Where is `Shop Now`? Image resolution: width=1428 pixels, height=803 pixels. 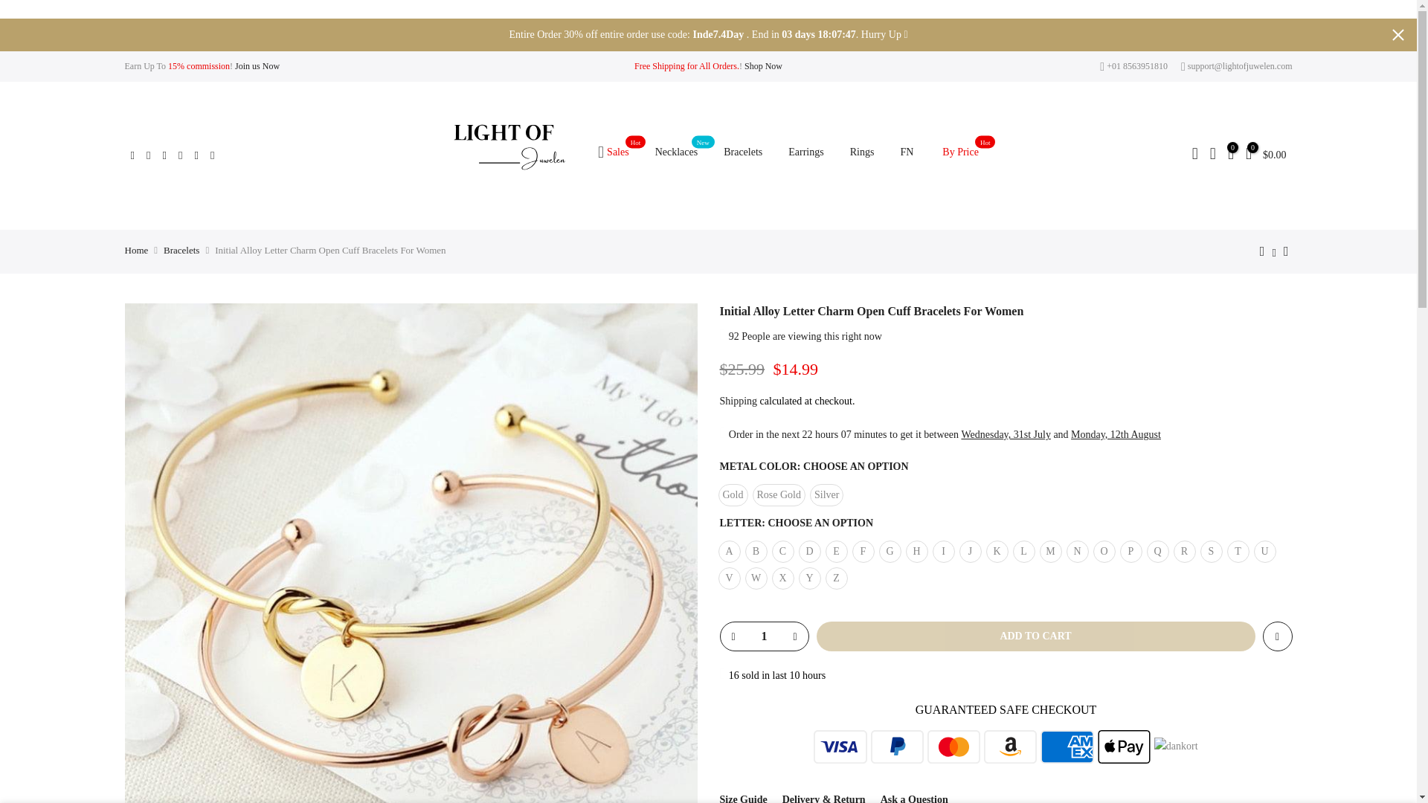 Shop Now is located at coordinates (763, 636).